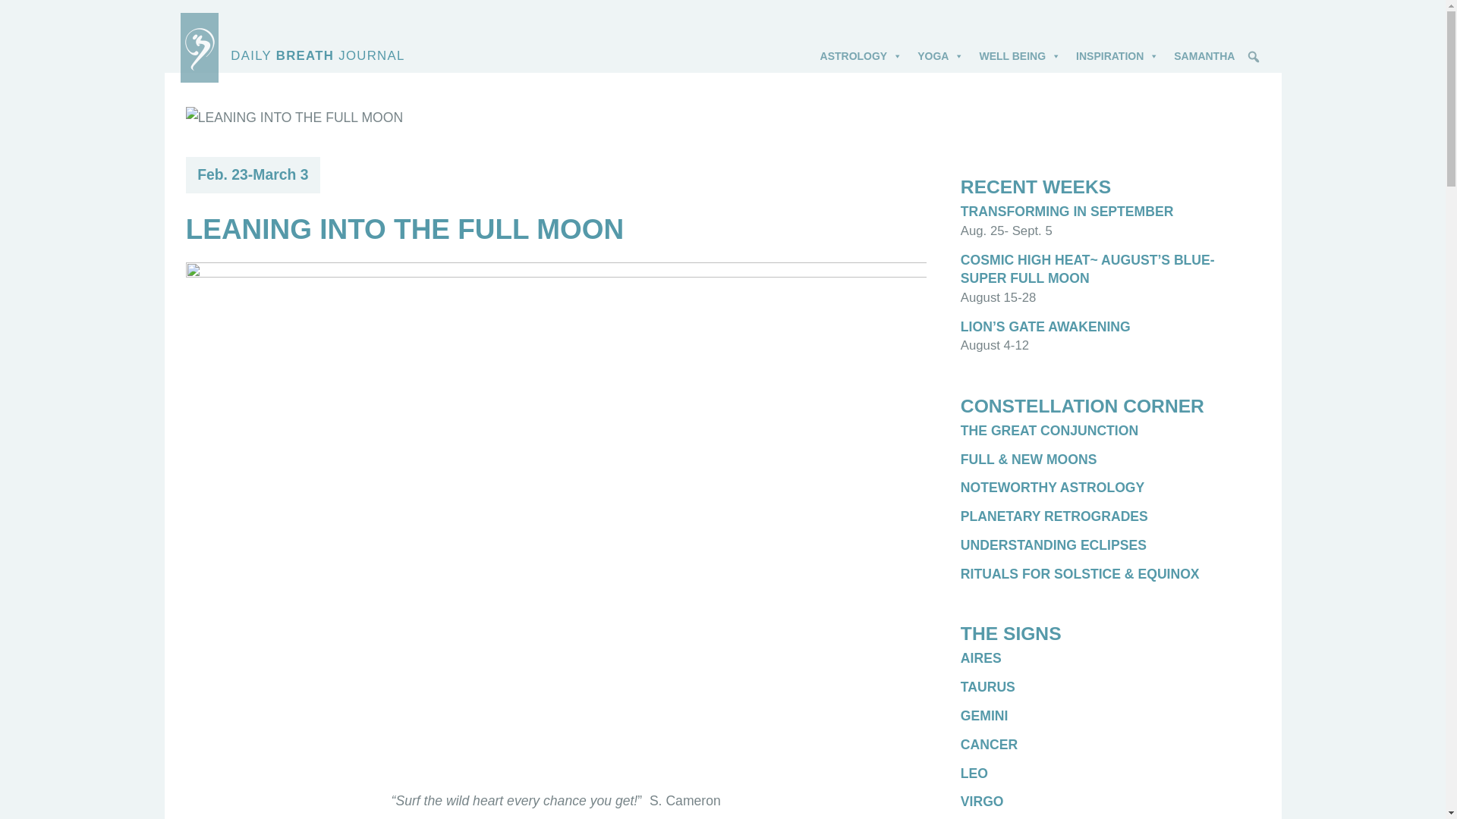 The height and width of the screenshot is (819, 1457). What do you see at coordinates (940, 47) in the screenshot?
I see `YOGA` at bounding box center [940, 47].